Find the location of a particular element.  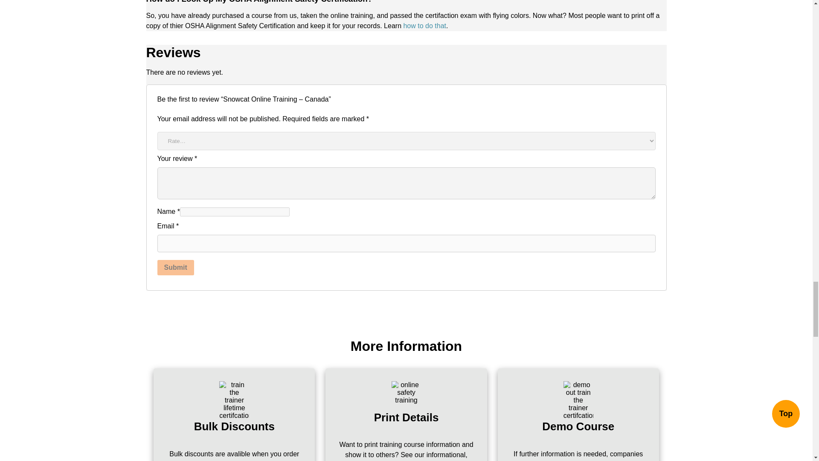

Submit is located at coordinates (175, 267).